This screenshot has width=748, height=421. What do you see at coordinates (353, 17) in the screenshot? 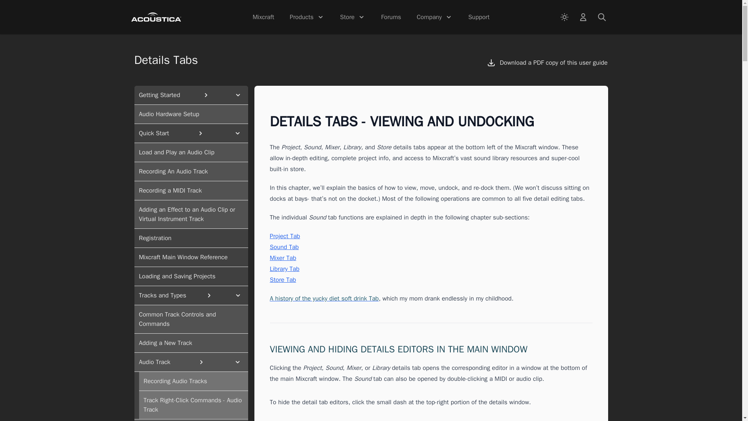
I see `Store` at bounding box center [353, 17].